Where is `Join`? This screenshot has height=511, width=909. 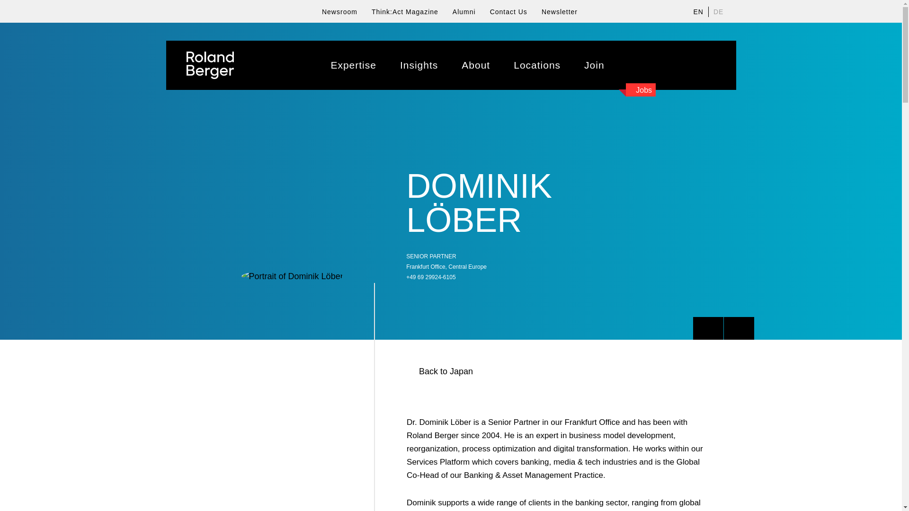
Join is located at coordinates (594, 65).